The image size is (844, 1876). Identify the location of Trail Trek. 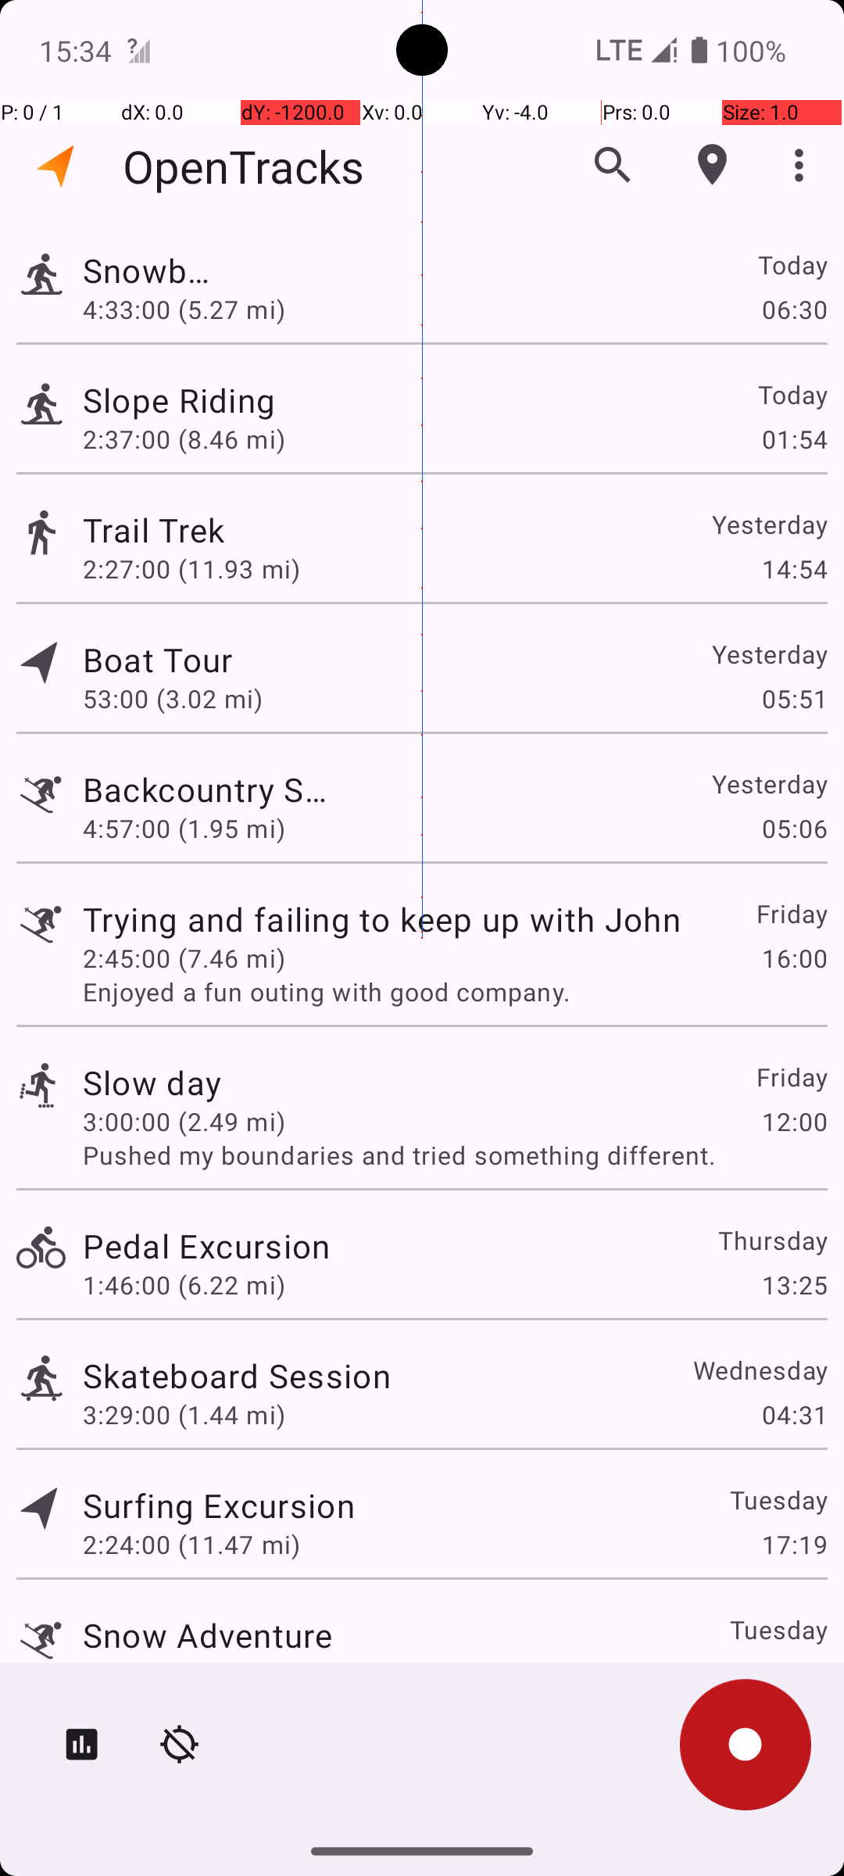
(237, 530).